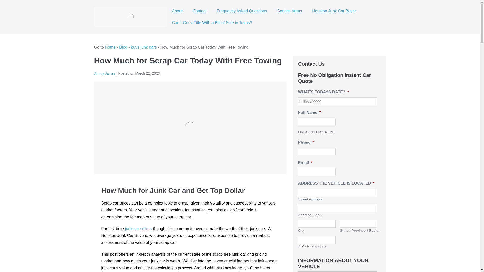  I want to click on Houston Junk Car Buyer, so click(334, 11).